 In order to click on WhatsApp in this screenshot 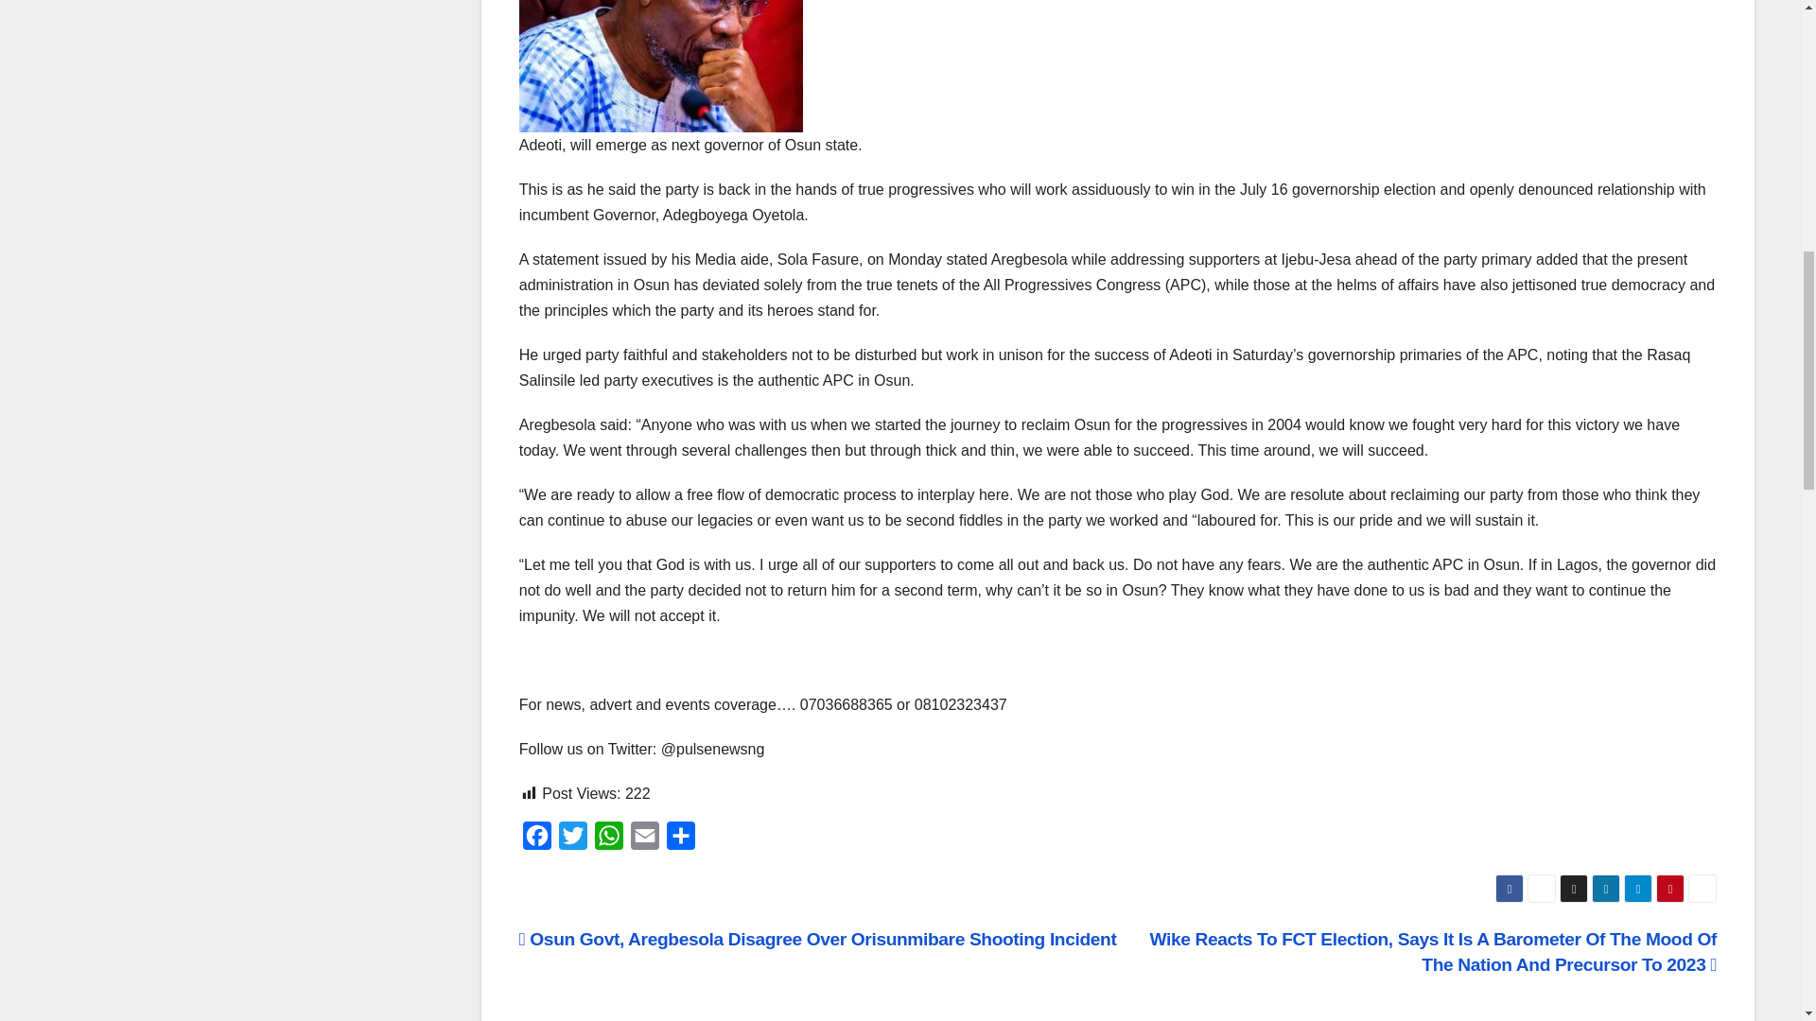, I will do `click(609, 840)`.